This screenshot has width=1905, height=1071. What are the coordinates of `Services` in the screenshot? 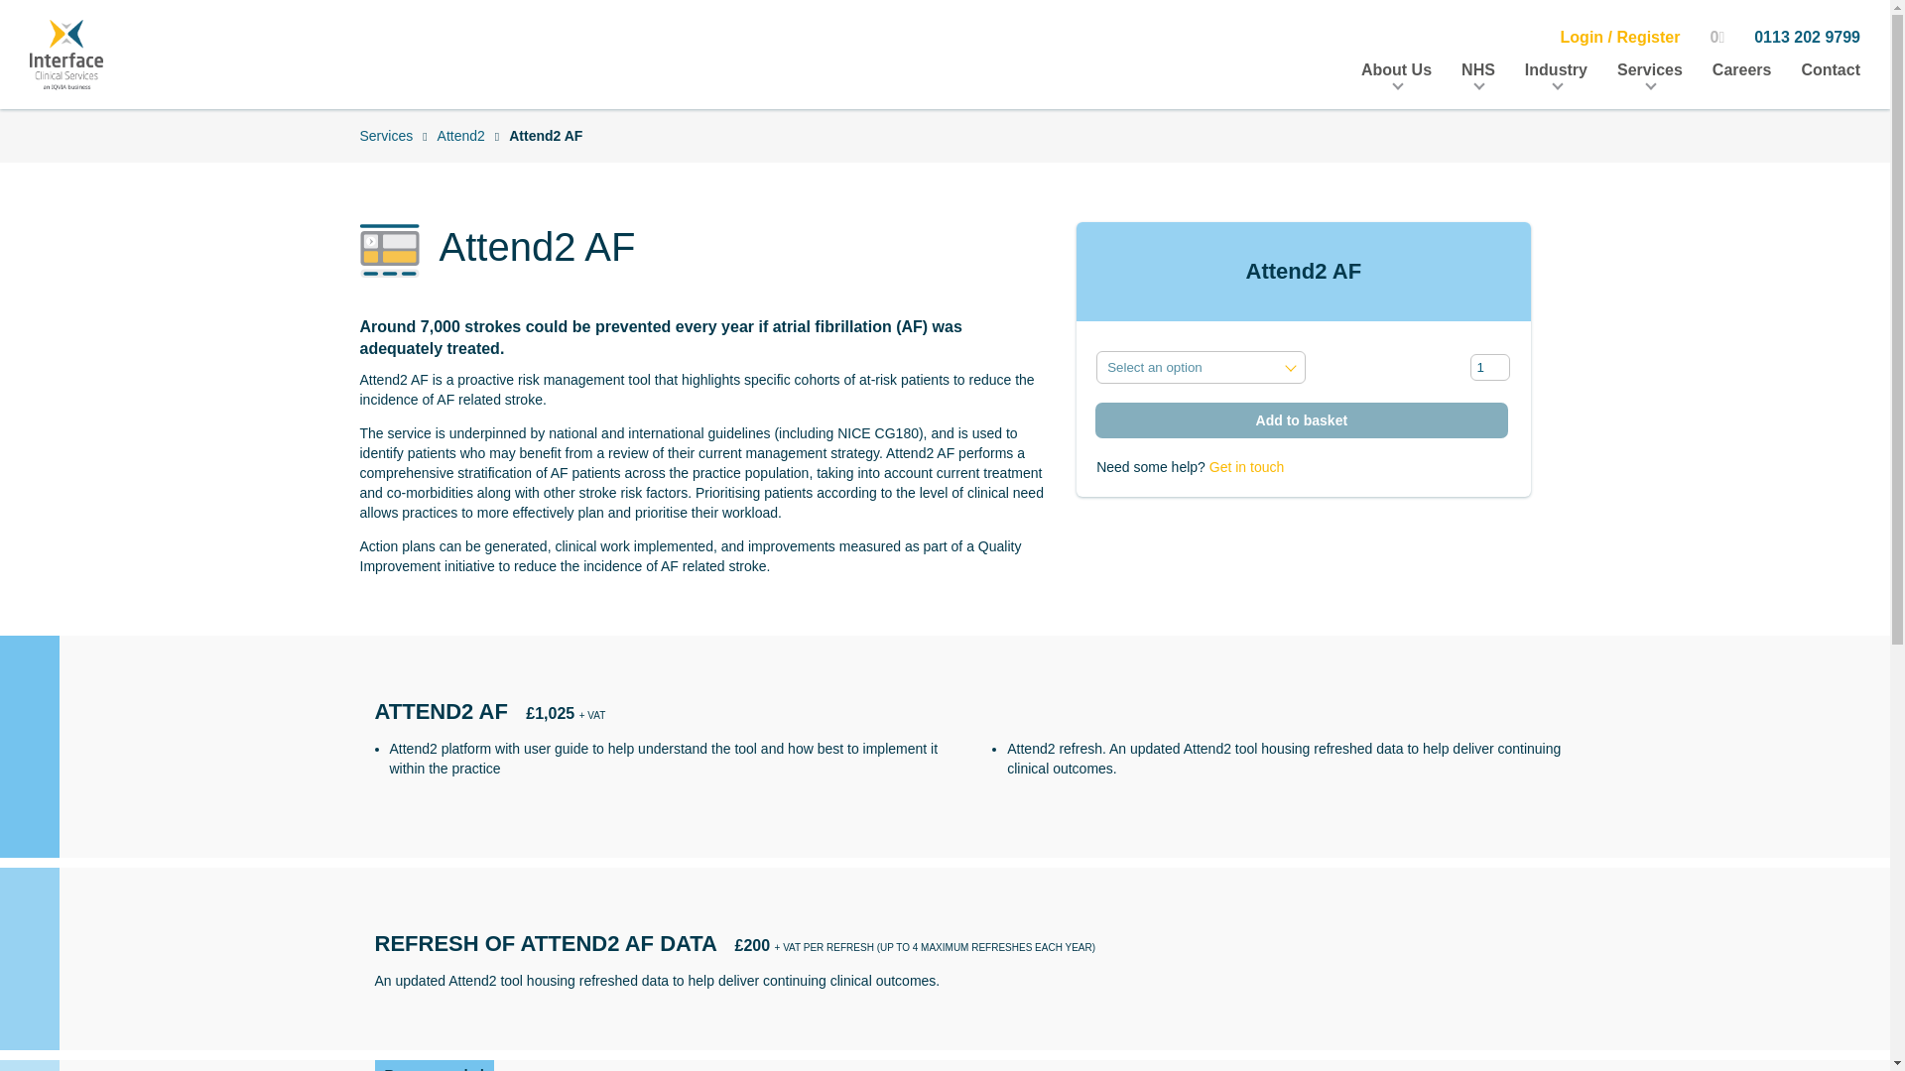 It's located at (386, 135).